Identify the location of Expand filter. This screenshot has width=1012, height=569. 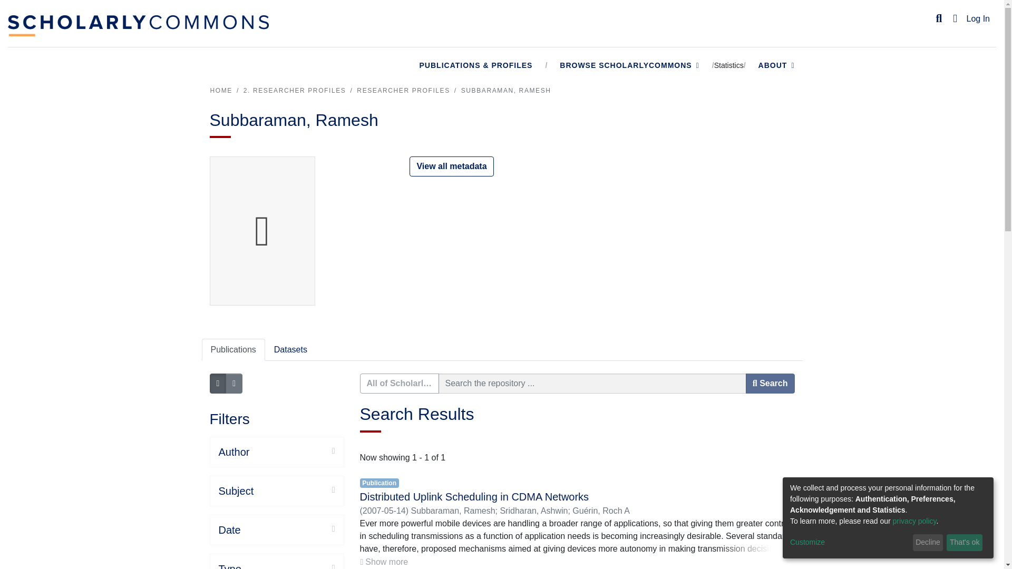
(288, 529).